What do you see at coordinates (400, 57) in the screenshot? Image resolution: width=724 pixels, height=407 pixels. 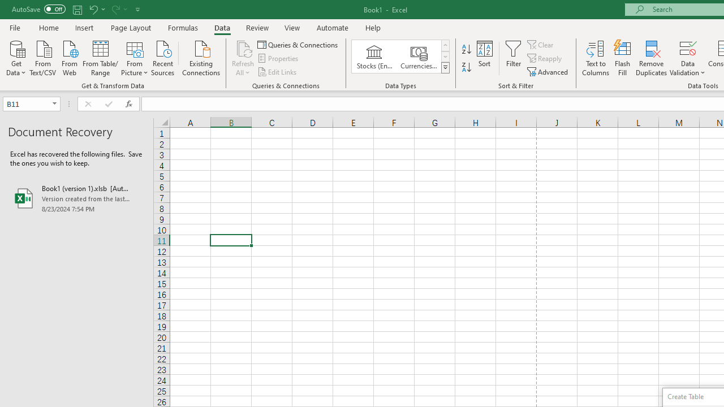 I see `AutomationID: ConvertToLinkedEntity` at bounding box center [400, 57].